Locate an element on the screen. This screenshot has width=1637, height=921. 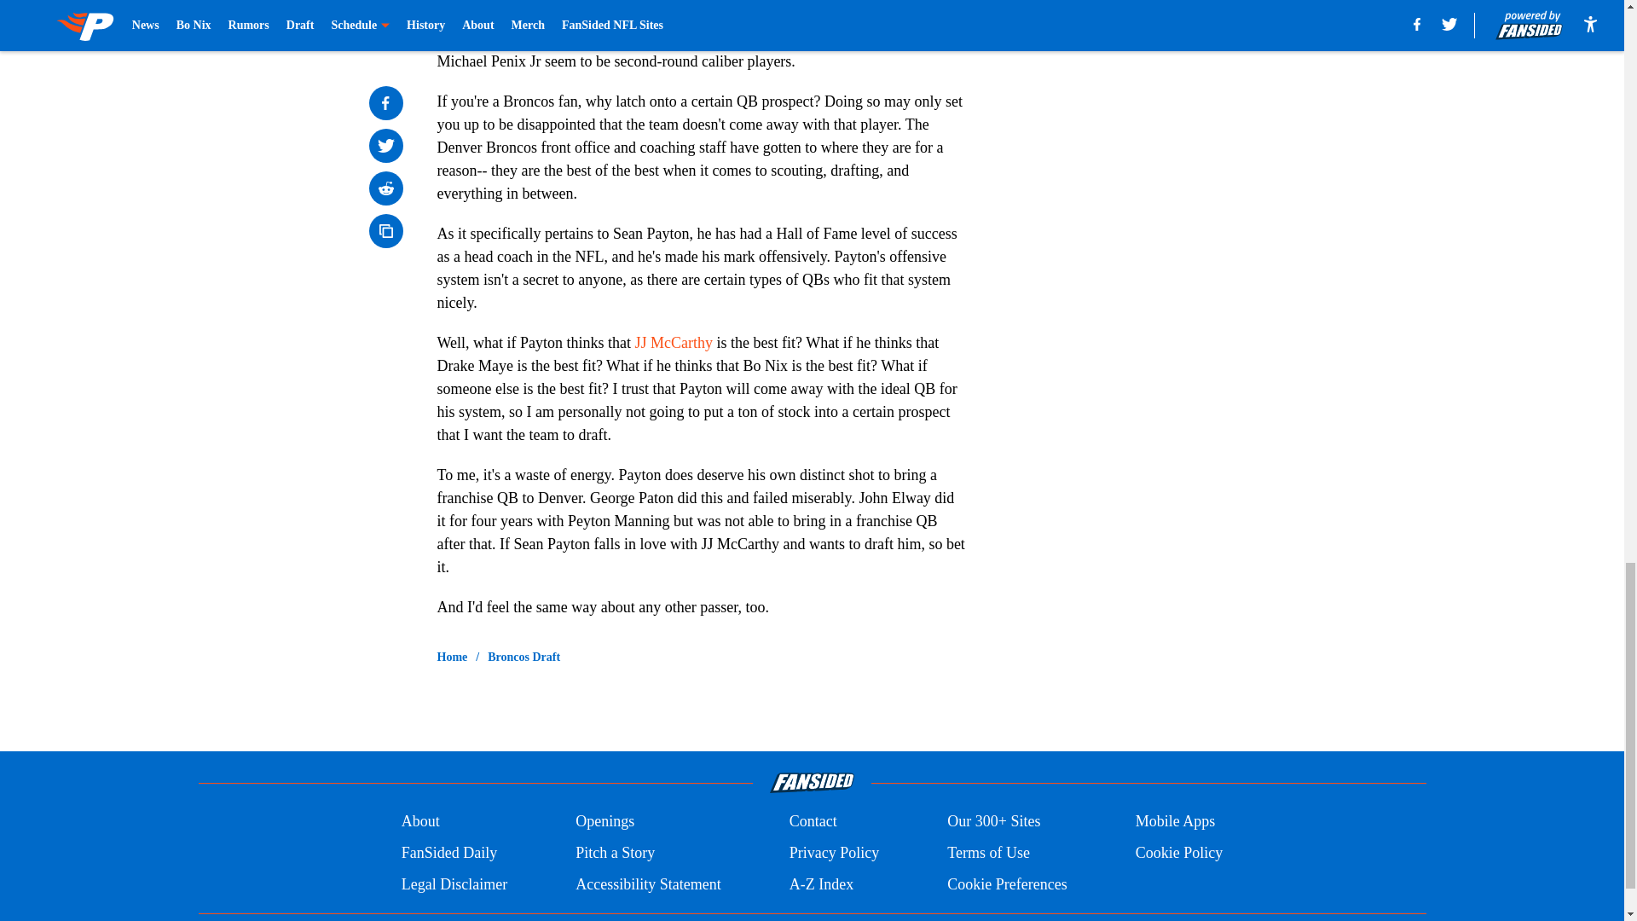
Cookie Preferences is located at coordinates (1007, 883).